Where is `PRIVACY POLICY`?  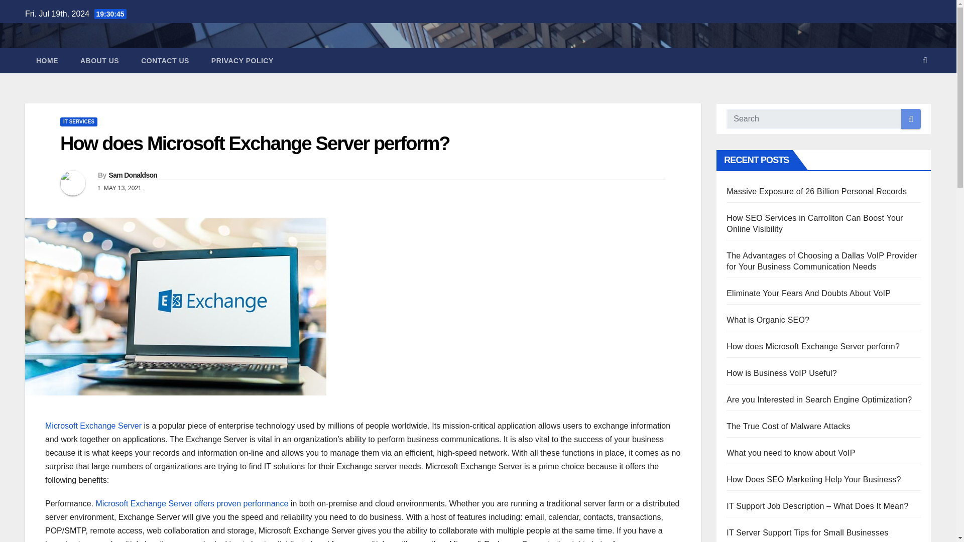
PRIVACY POLICY is located at coordinates (242, 60).